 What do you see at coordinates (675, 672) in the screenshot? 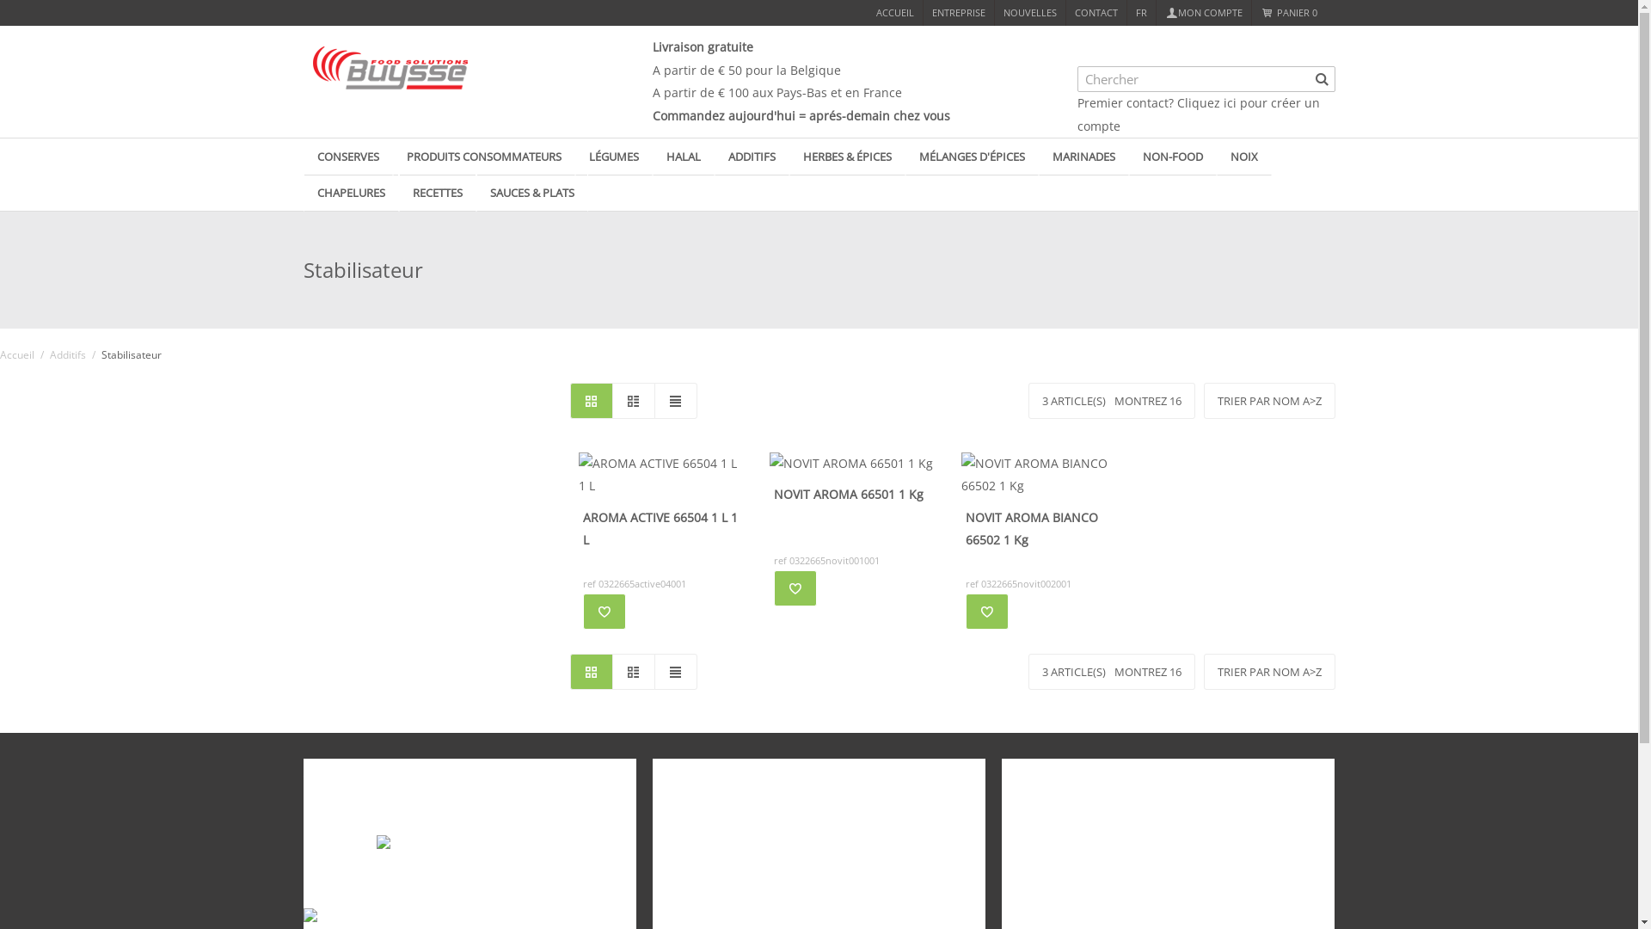
I see `SMALL LIST` at bounding box center [675, 672].